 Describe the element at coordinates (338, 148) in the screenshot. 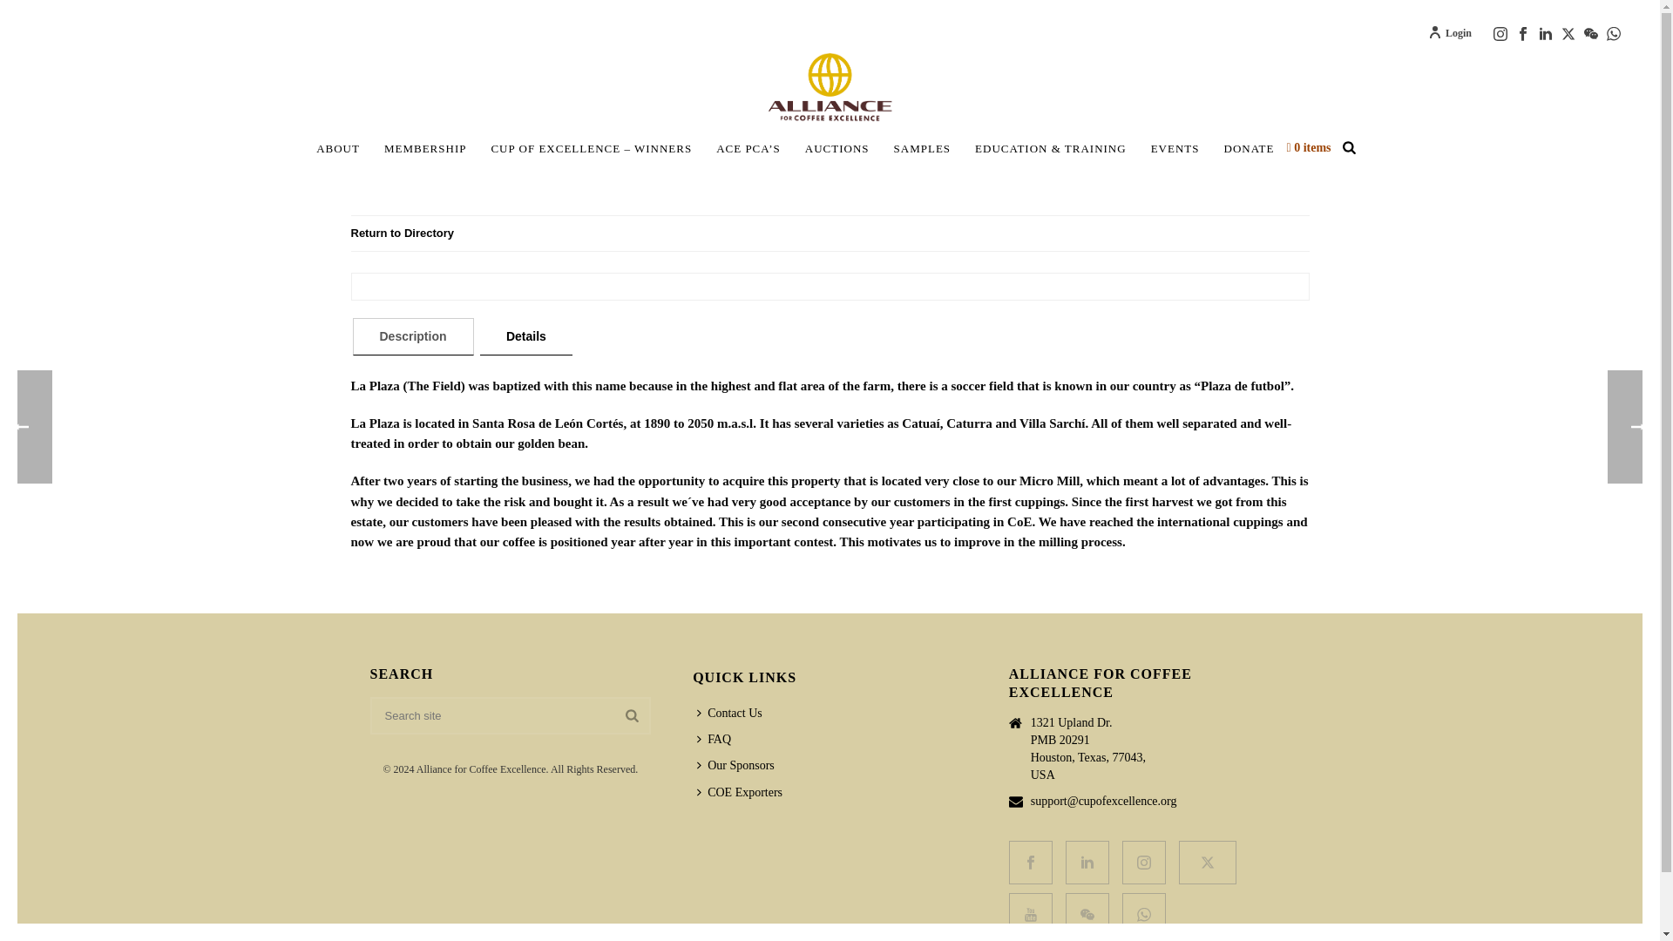

I see `ABOUT` at that location.